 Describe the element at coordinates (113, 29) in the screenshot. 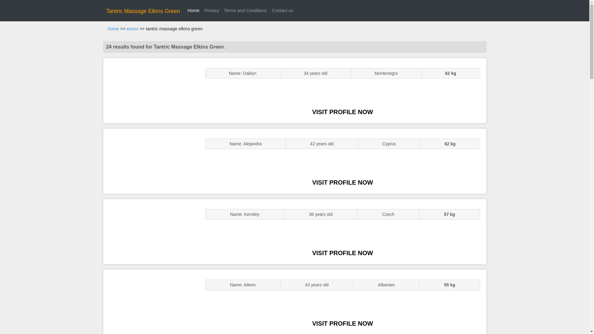

I see `home` at that location.